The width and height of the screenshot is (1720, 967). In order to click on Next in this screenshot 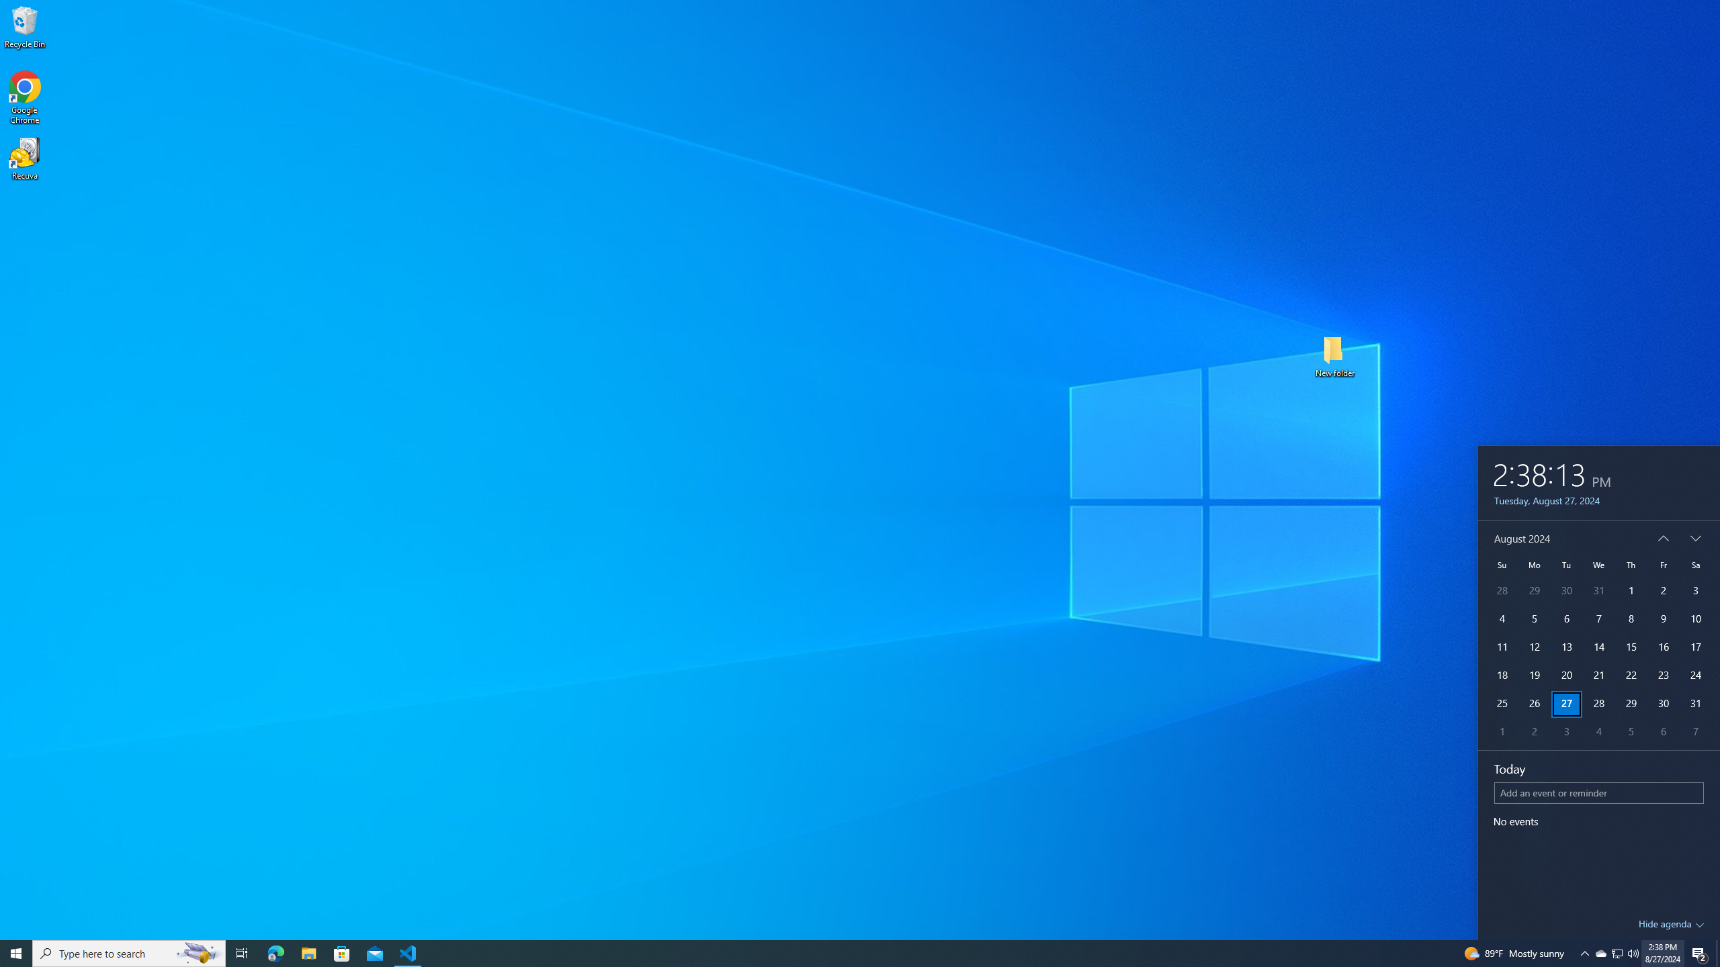, I will do `click(1696, 538)`.